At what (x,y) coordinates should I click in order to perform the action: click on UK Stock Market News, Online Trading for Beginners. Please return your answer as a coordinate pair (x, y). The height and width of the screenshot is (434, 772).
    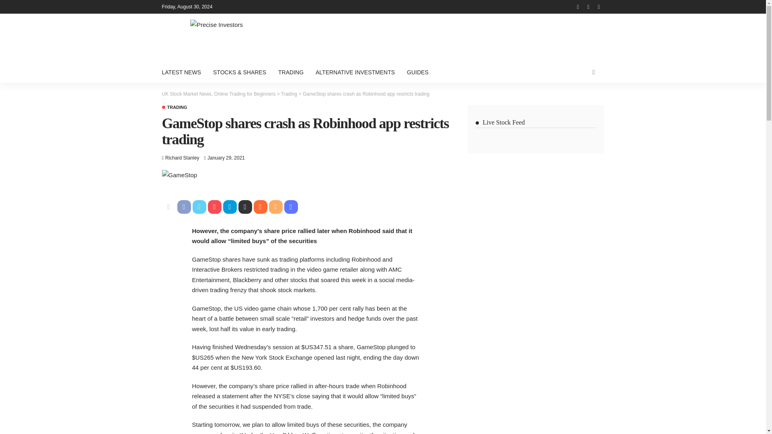
    Looking at the image, I should click on (218, 94).